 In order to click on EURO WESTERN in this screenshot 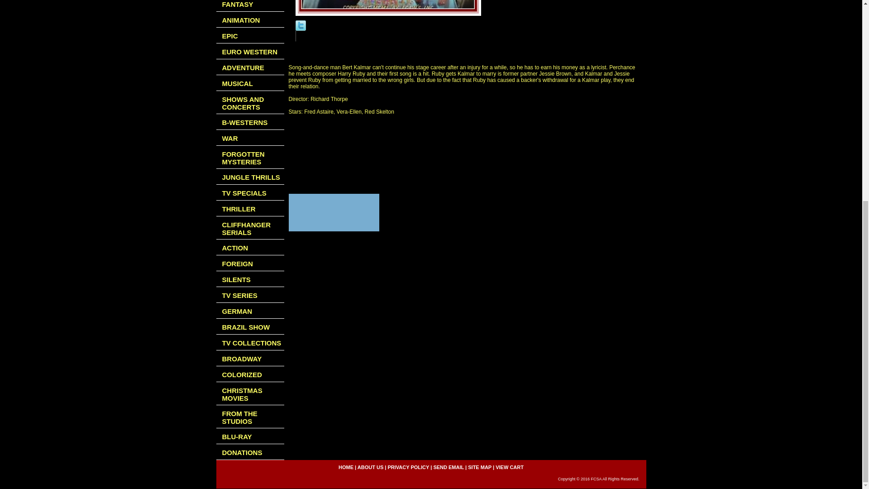, I will do `click(250, 51)`.